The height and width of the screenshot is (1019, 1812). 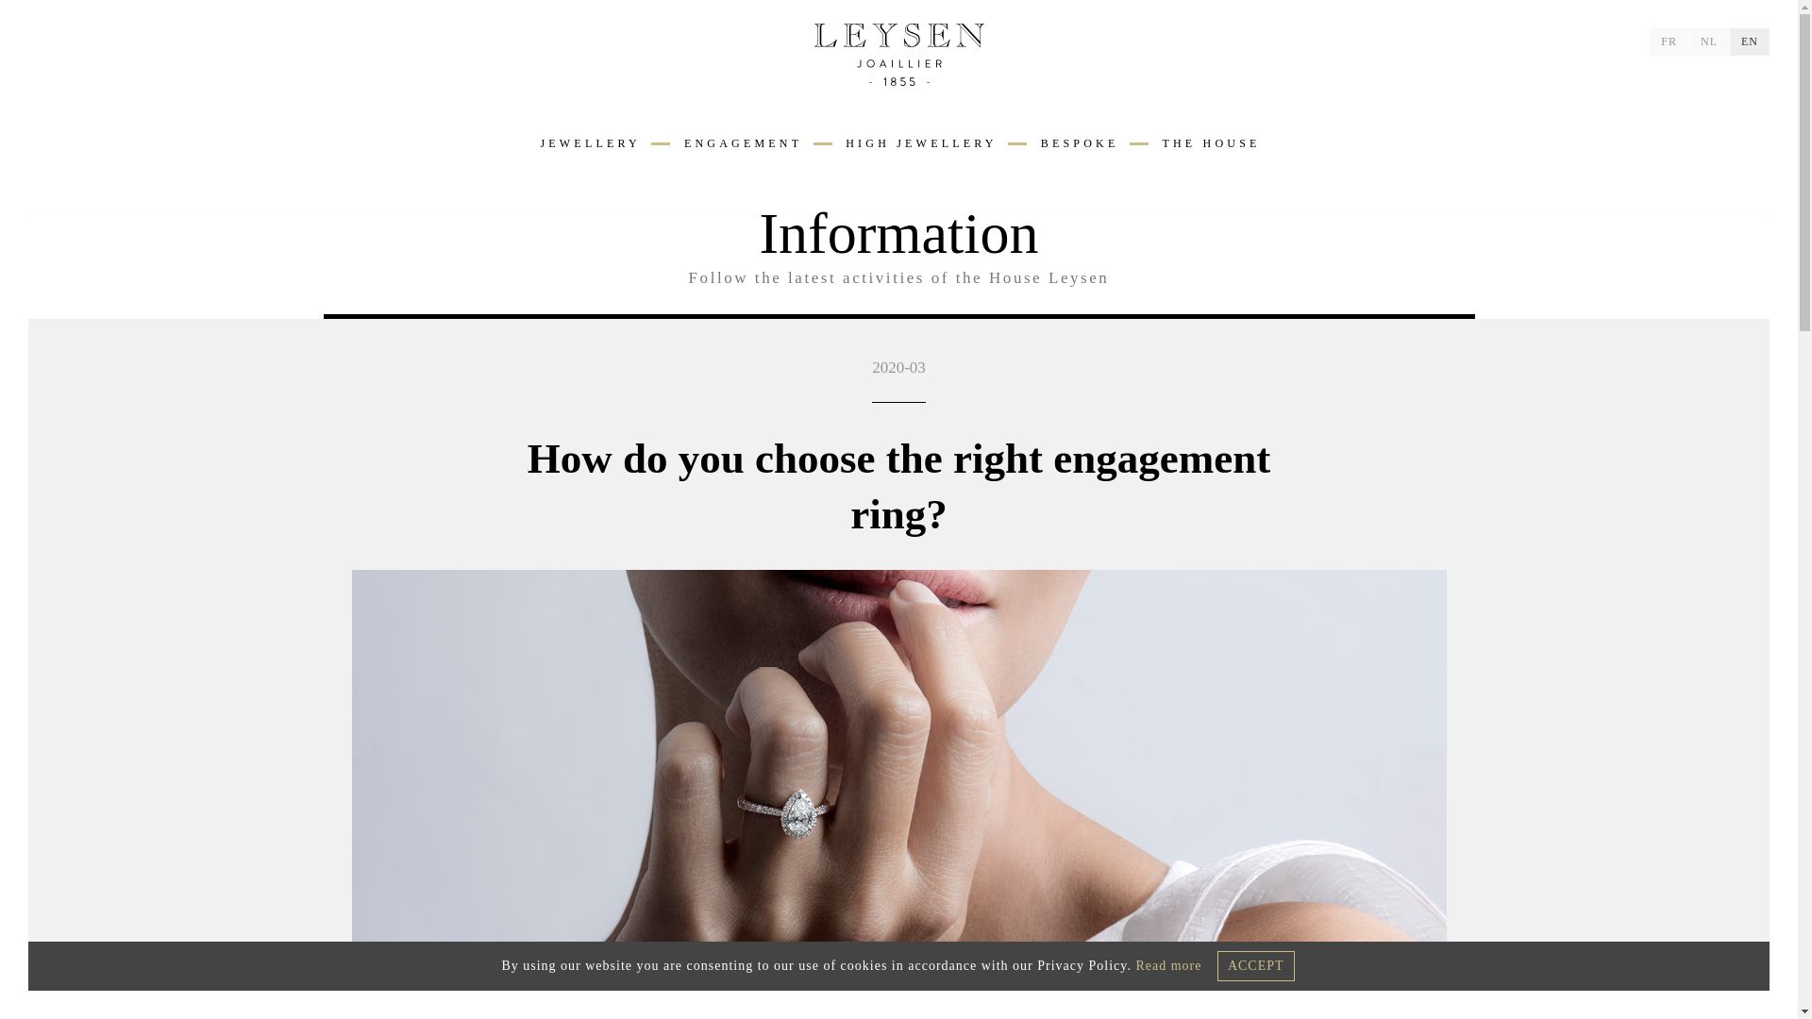 What do you see at coordinates (1079, 142) in the screenshot?
I see `BESPOKE` at bounding box center [1079, 142].